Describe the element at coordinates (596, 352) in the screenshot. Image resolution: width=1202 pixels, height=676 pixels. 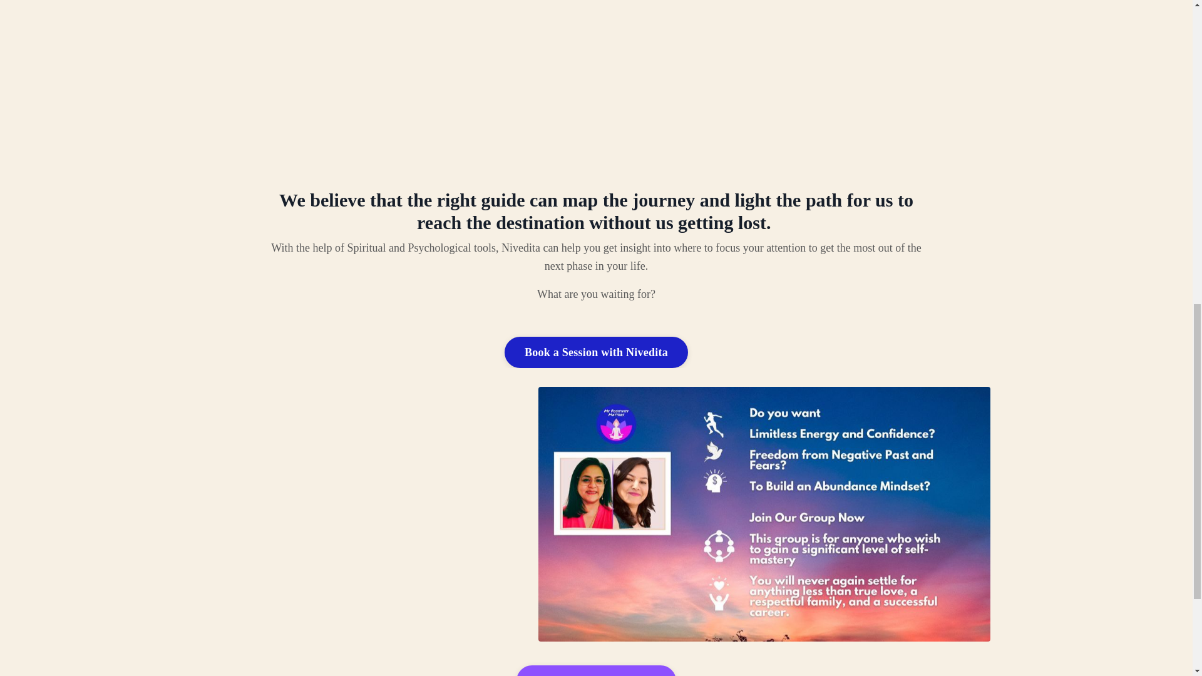
I see `Book a Session with Nivedita` at that location.